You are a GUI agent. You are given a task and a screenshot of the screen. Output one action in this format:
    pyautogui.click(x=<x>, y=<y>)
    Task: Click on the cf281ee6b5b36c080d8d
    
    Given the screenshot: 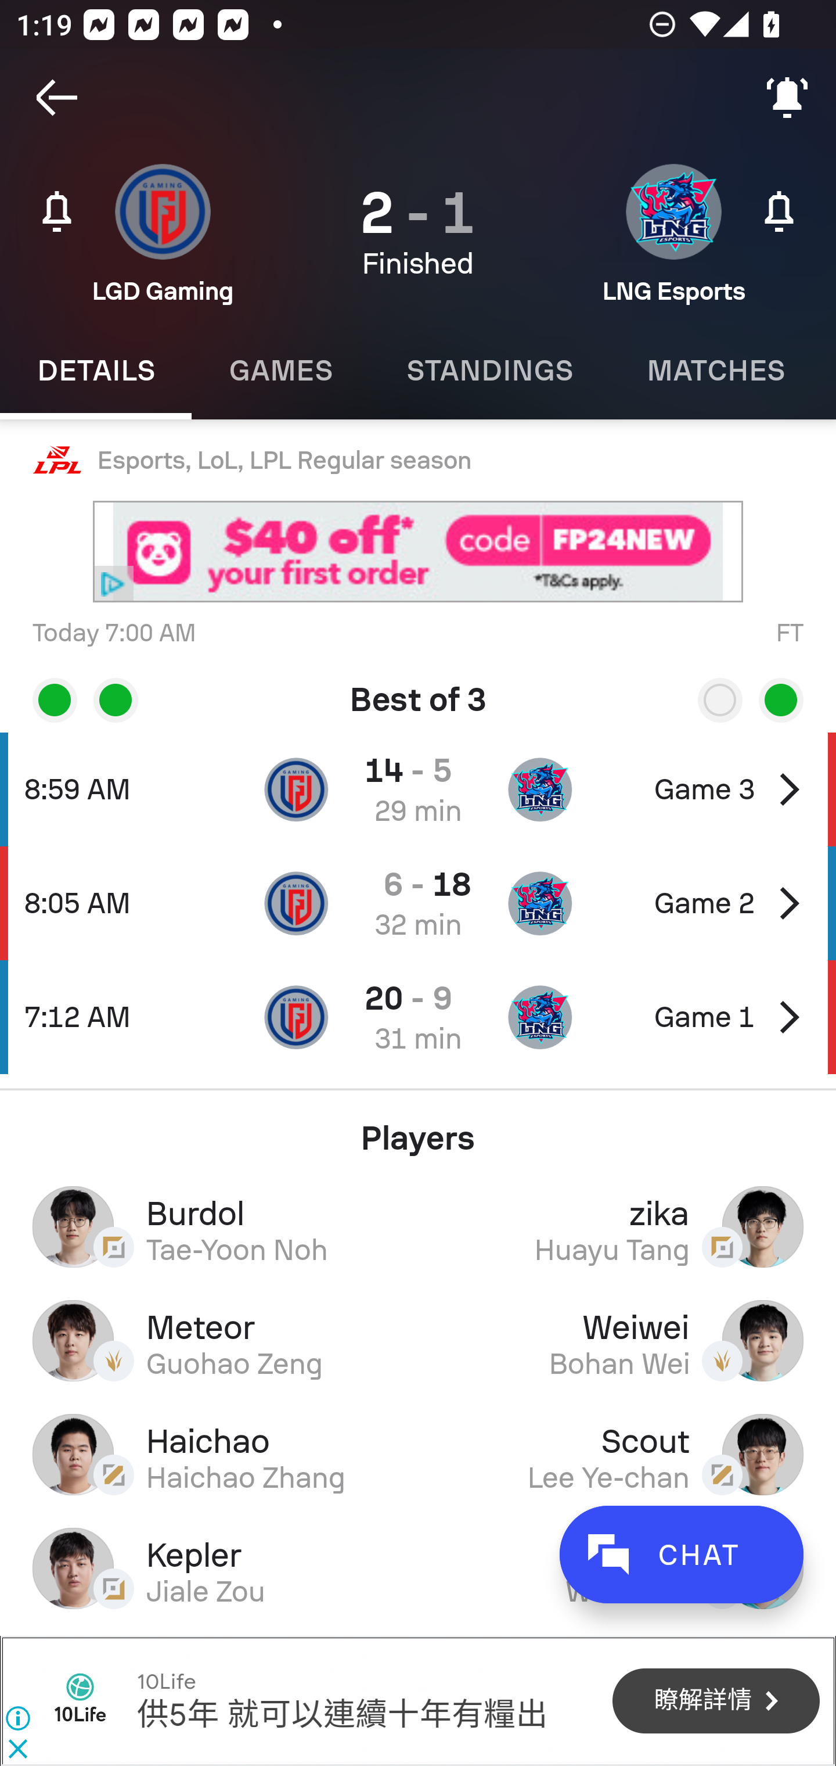 What is the action you would take?
    pyautogui.click(x=418, y=552)
    